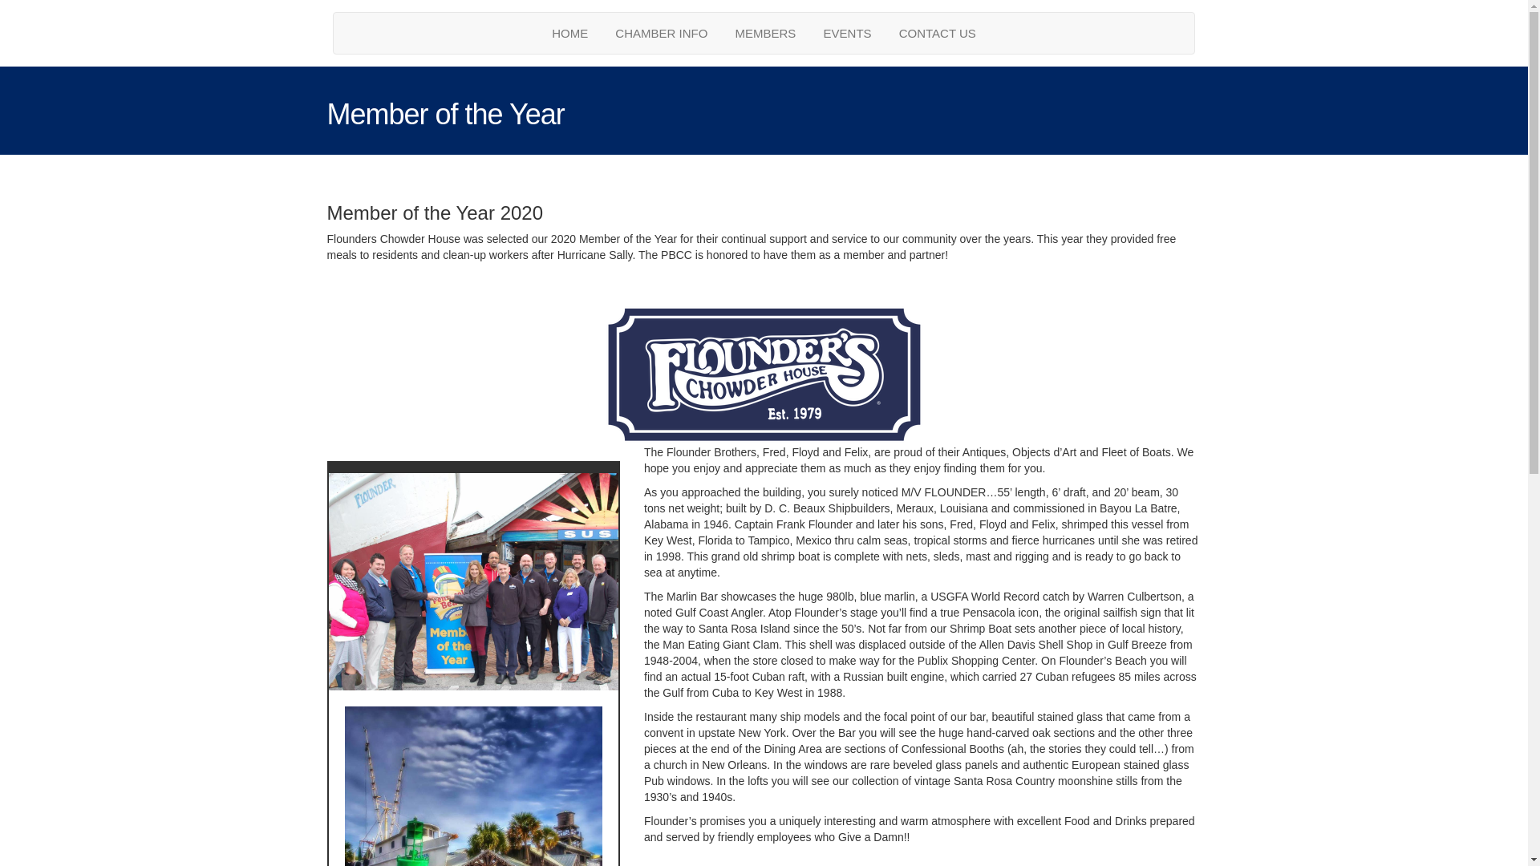 This screenshot has height=866, width=1540. I want to click on CHAMBER INFO, so click(661, 33).